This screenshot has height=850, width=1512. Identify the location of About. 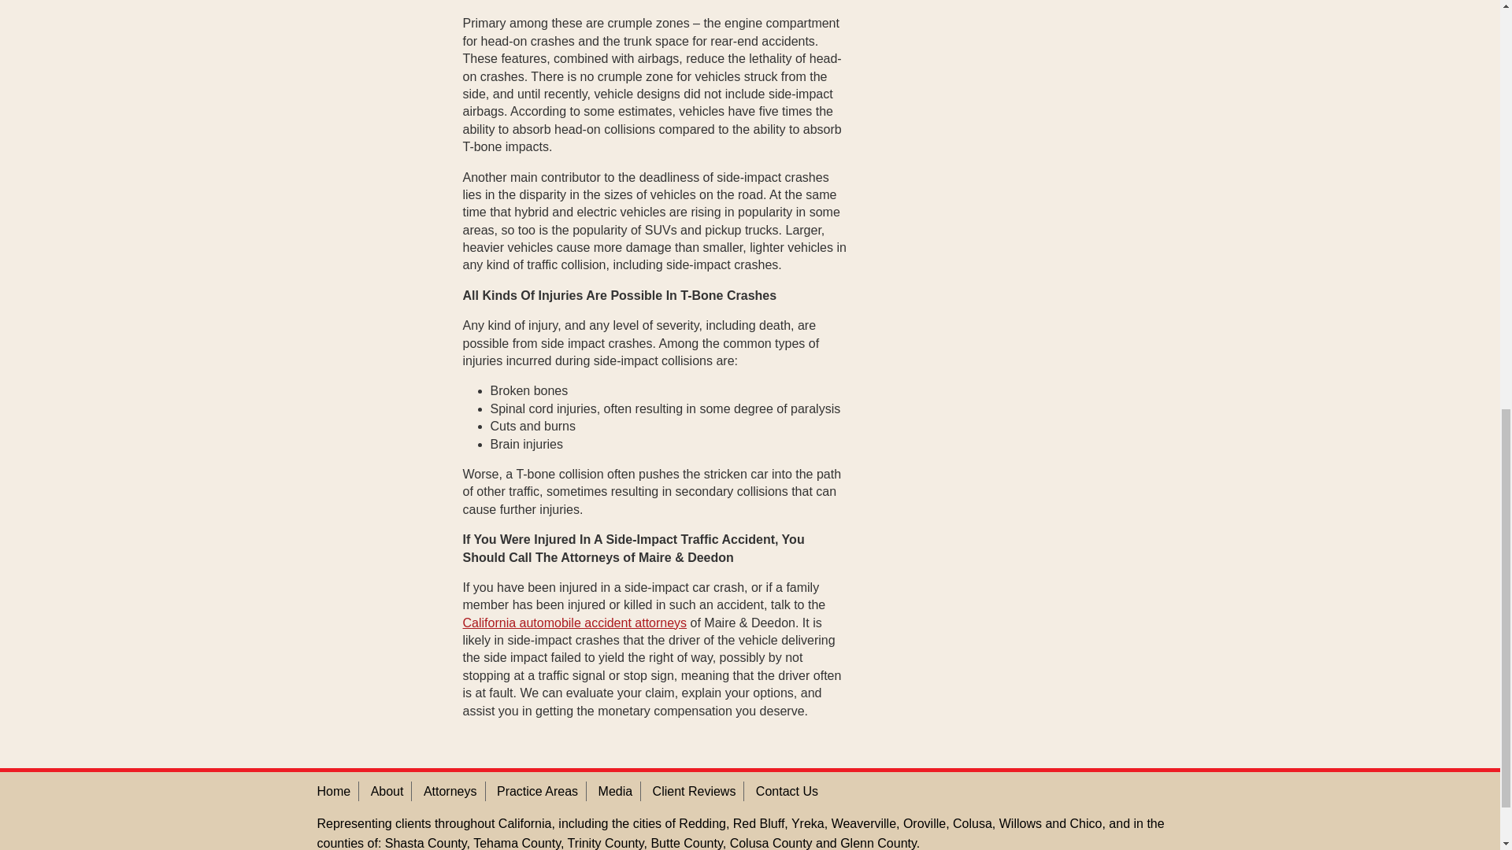
(387, 791).